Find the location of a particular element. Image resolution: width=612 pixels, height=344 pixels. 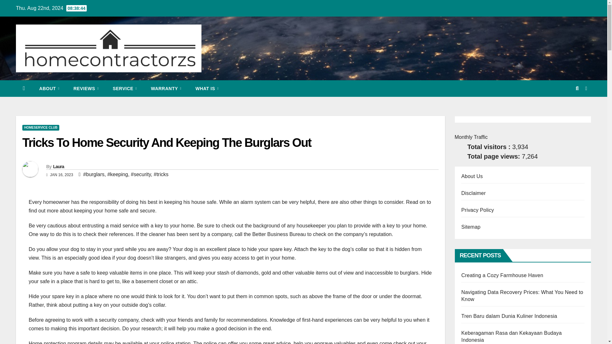

Reviews is located at coordinates (85, 88).